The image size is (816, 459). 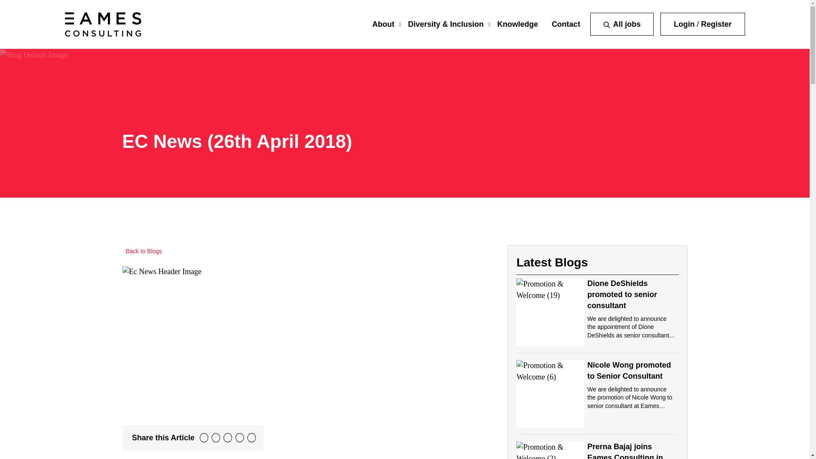 I want to click on search All jobs, so click(x=621, y=24).